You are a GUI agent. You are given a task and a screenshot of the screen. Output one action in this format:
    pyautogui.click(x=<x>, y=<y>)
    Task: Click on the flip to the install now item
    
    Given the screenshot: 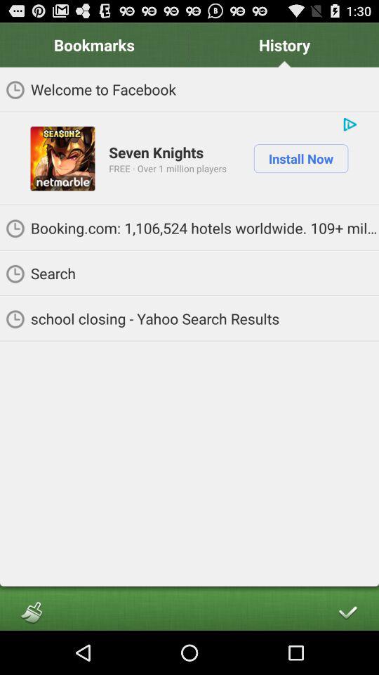 What is the action you would take?
    pyautogui.click(x=300, y=158)
    